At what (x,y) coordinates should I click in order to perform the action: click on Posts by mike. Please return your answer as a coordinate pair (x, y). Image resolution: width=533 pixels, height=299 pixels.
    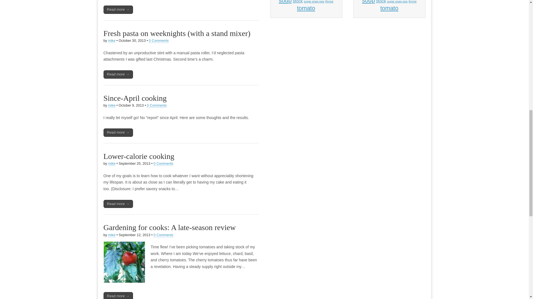
    Looking at the image, I should click on (112, 164).